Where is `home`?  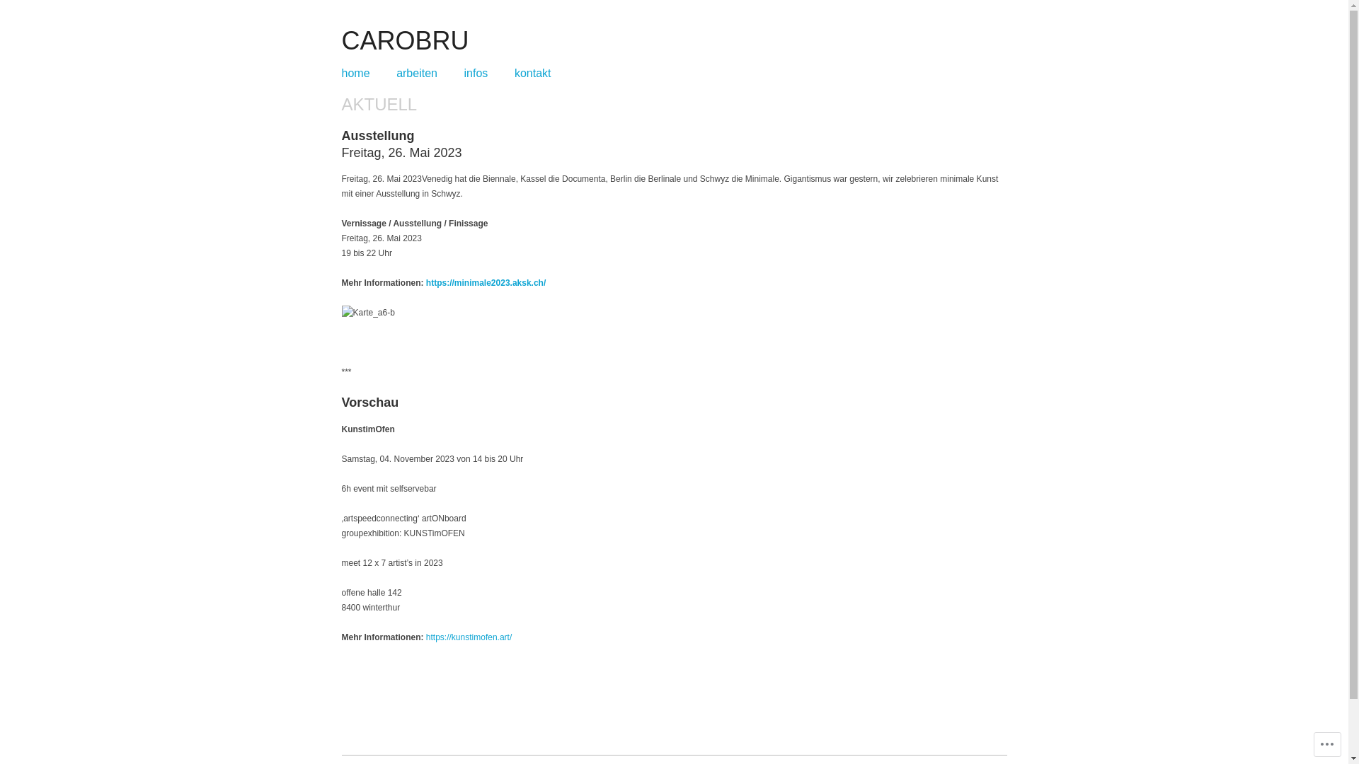
home is located at coordinates (355, 74).